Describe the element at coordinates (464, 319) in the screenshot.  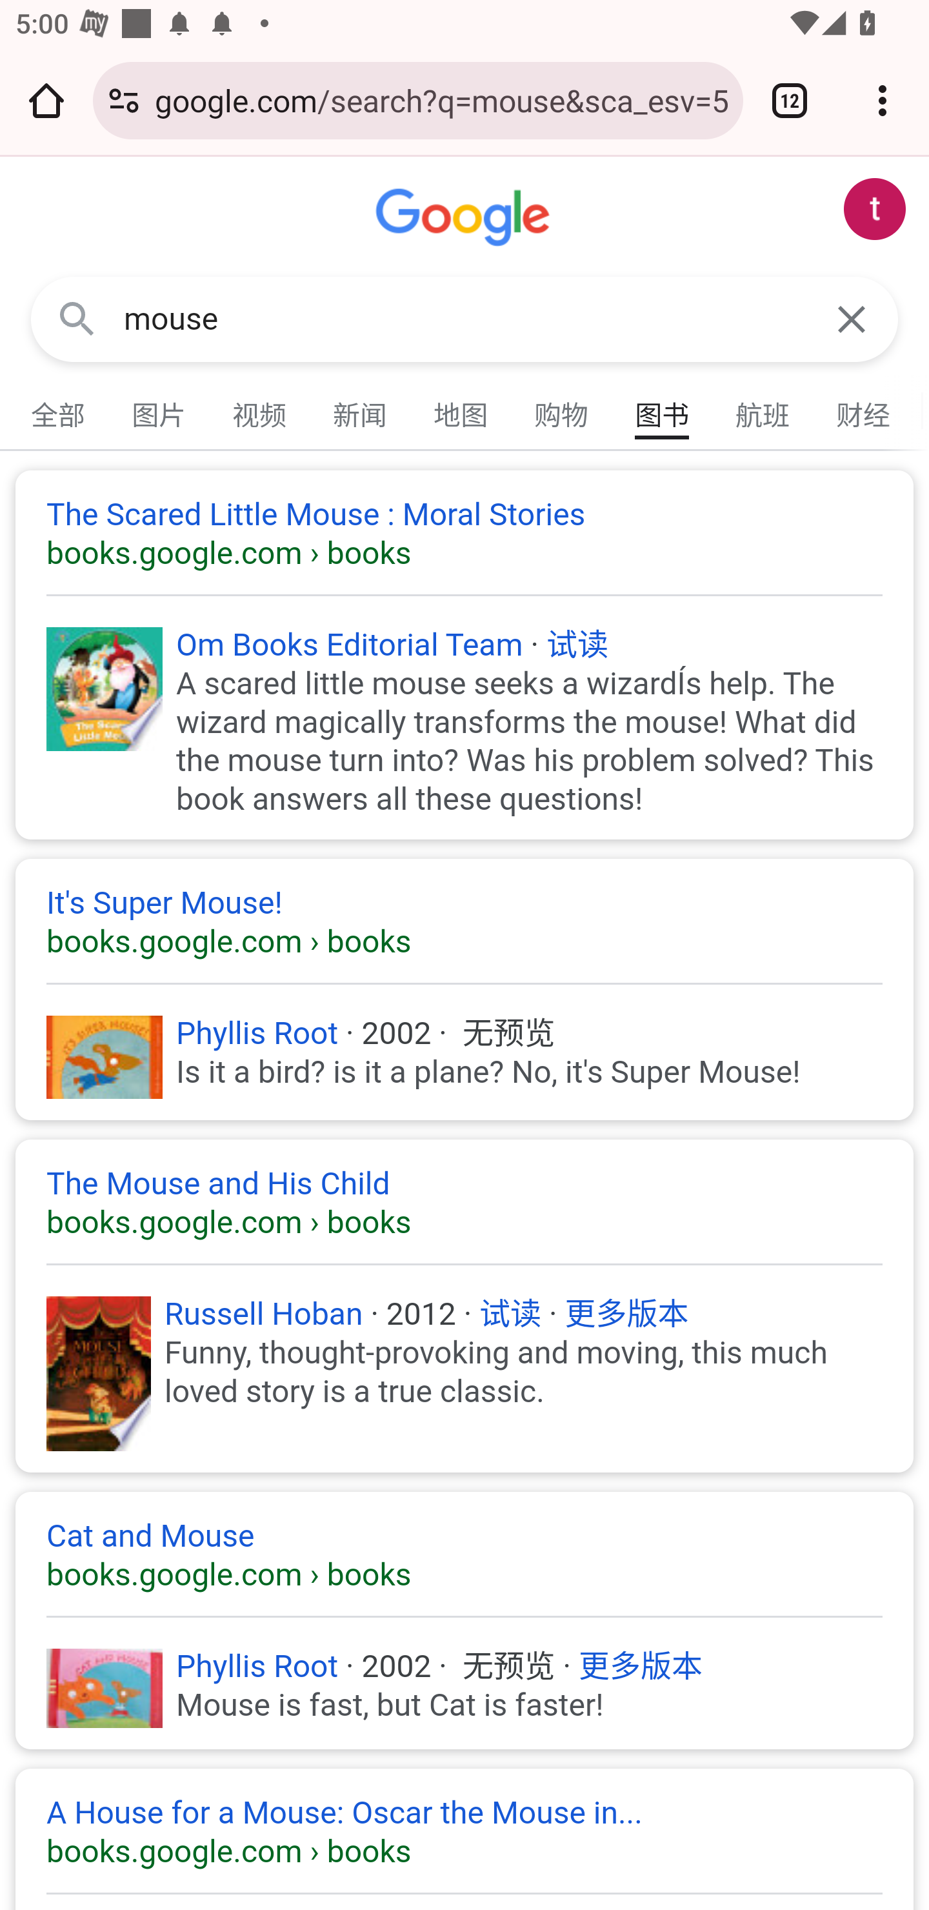
I see `mouse` at that location.